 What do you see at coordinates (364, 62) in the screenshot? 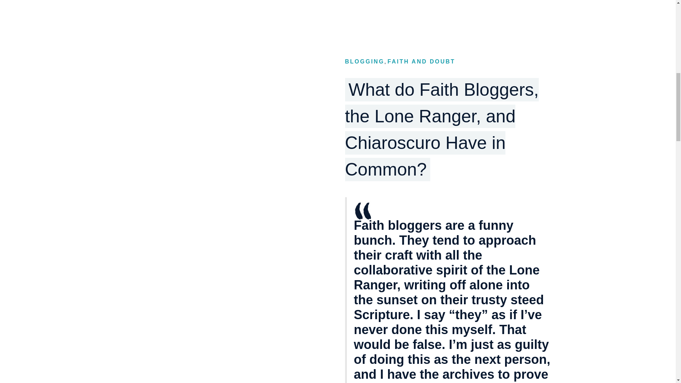
I see `BLOGGING` at bounding box center [364, 62].